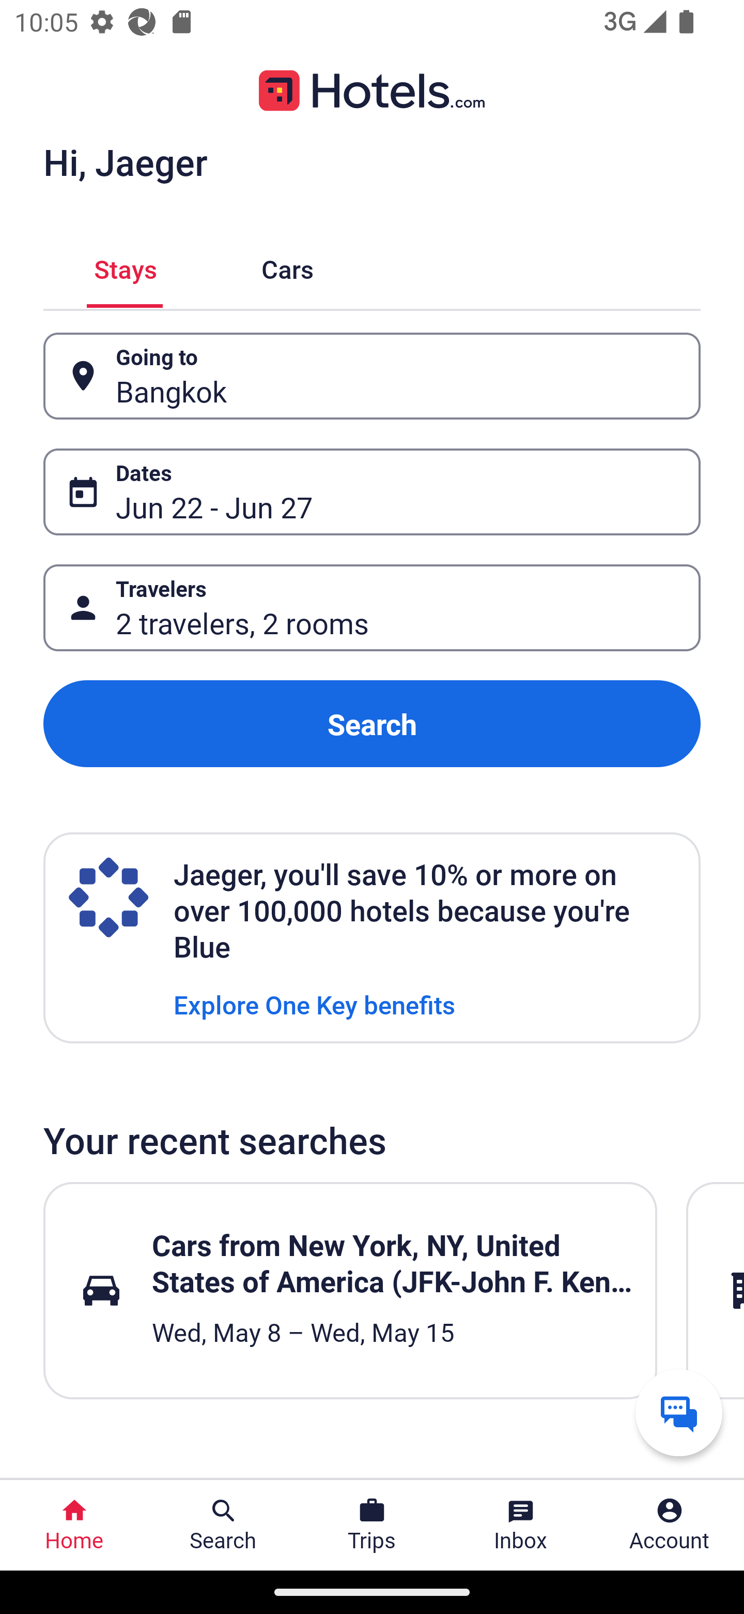  What do you see at coordinates (223, 1525) in the screenshot?
I see `Search Search Button` at bounding box center [223, 1525].